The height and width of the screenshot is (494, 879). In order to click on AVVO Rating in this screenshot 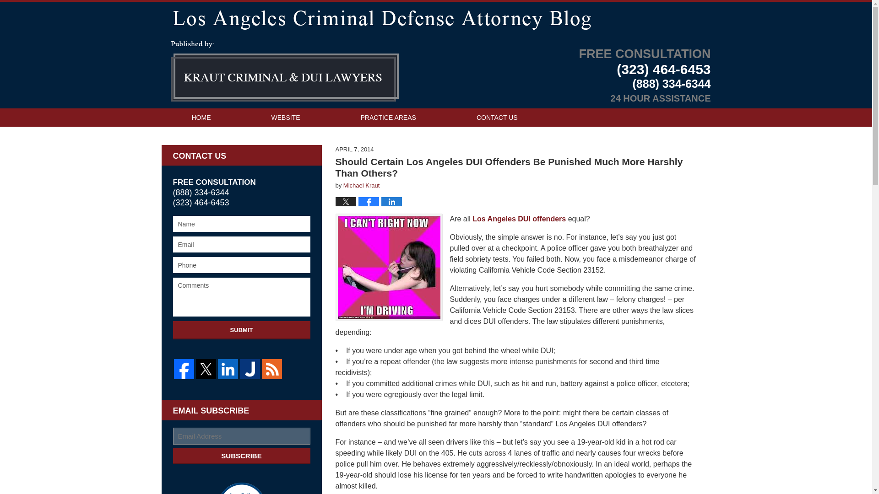, I will do `click(242, 489)`.